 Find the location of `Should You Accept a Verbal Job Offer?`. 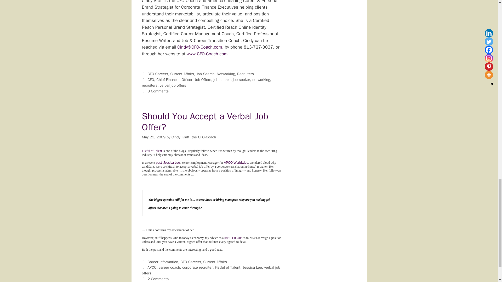

Should You Accept a Verbal Job Offer? is located at coordinates (205, 122).